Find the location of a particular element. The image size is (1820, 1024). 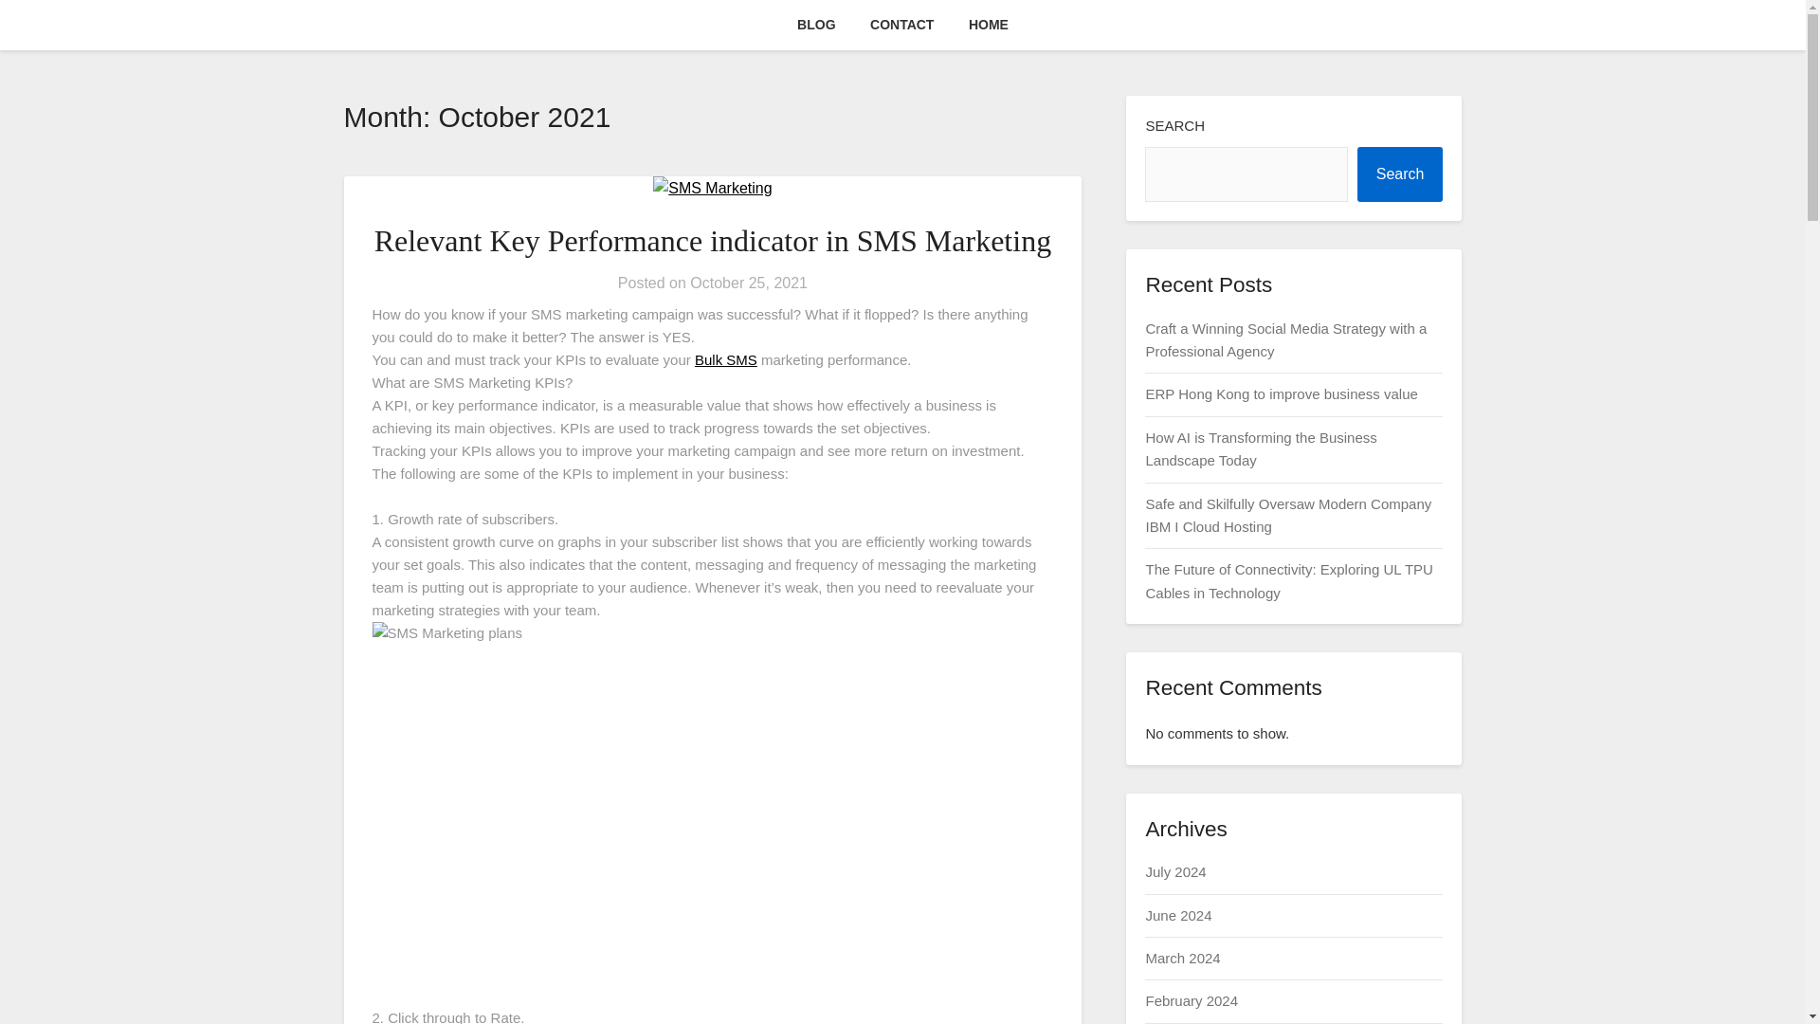

June 2024 is located at coordinates (1177, 915).